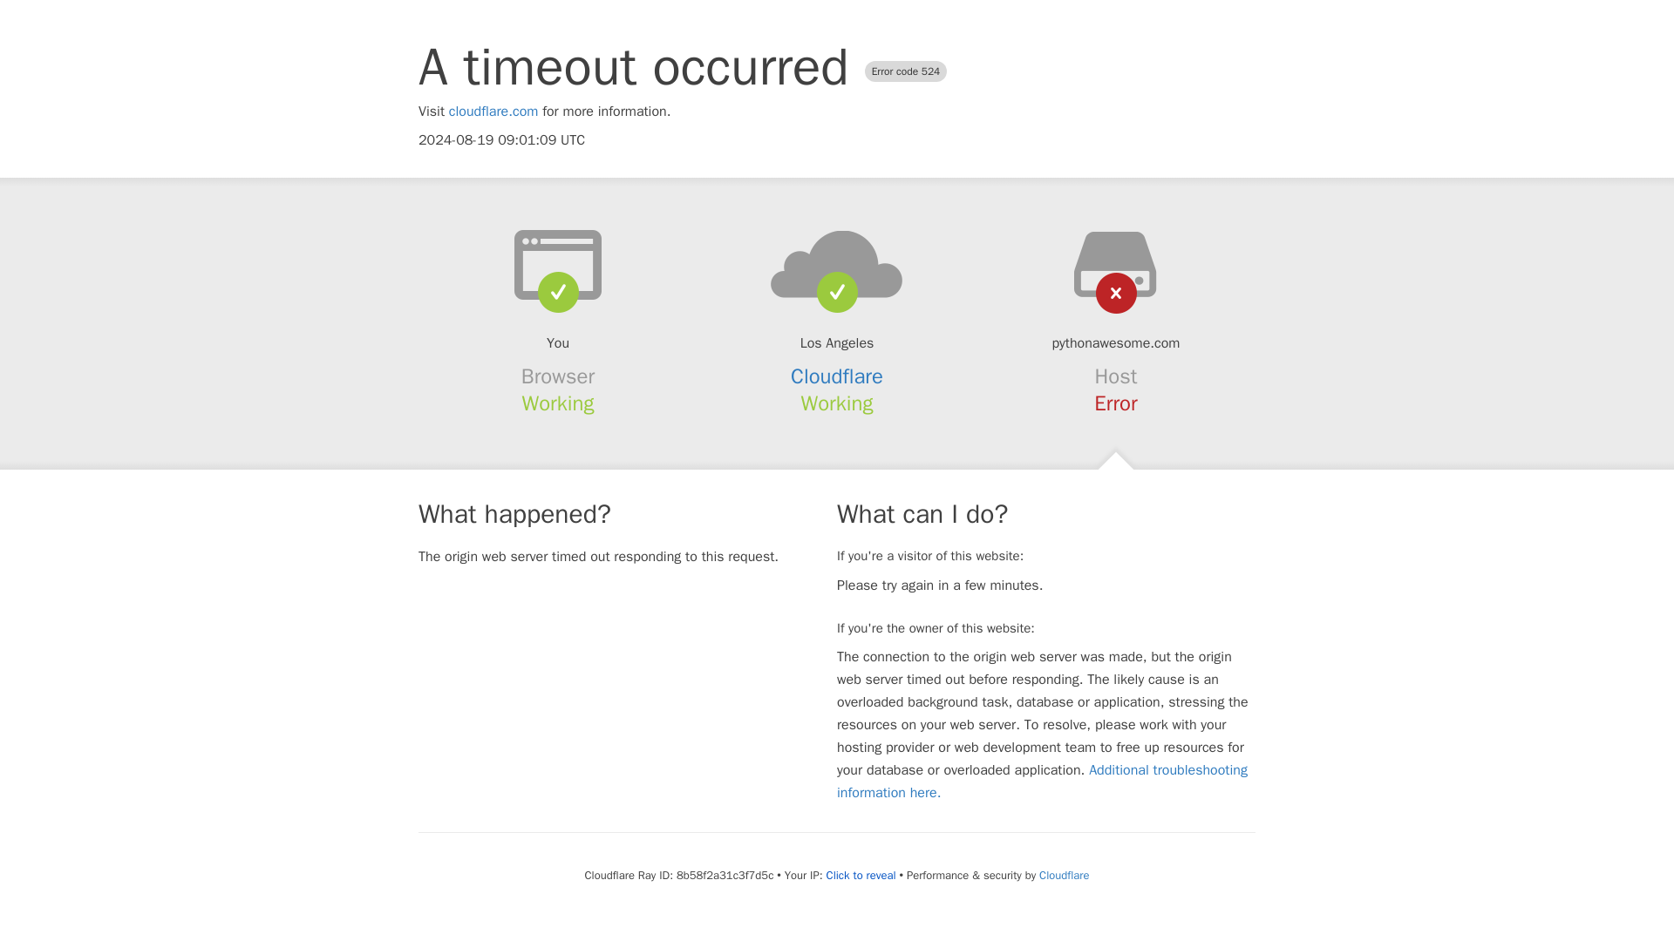 This screenshot has width=1674, height=941. I want to click on Cloudflare, so click(1064, 875).